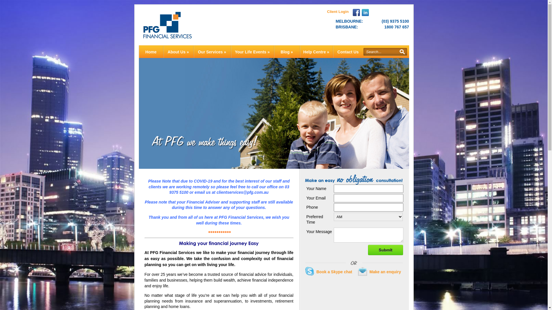  What do you see at coordinates (379, 273) in the screenshot?
I see `Make an enquiry` at bounding box center [379, 273].